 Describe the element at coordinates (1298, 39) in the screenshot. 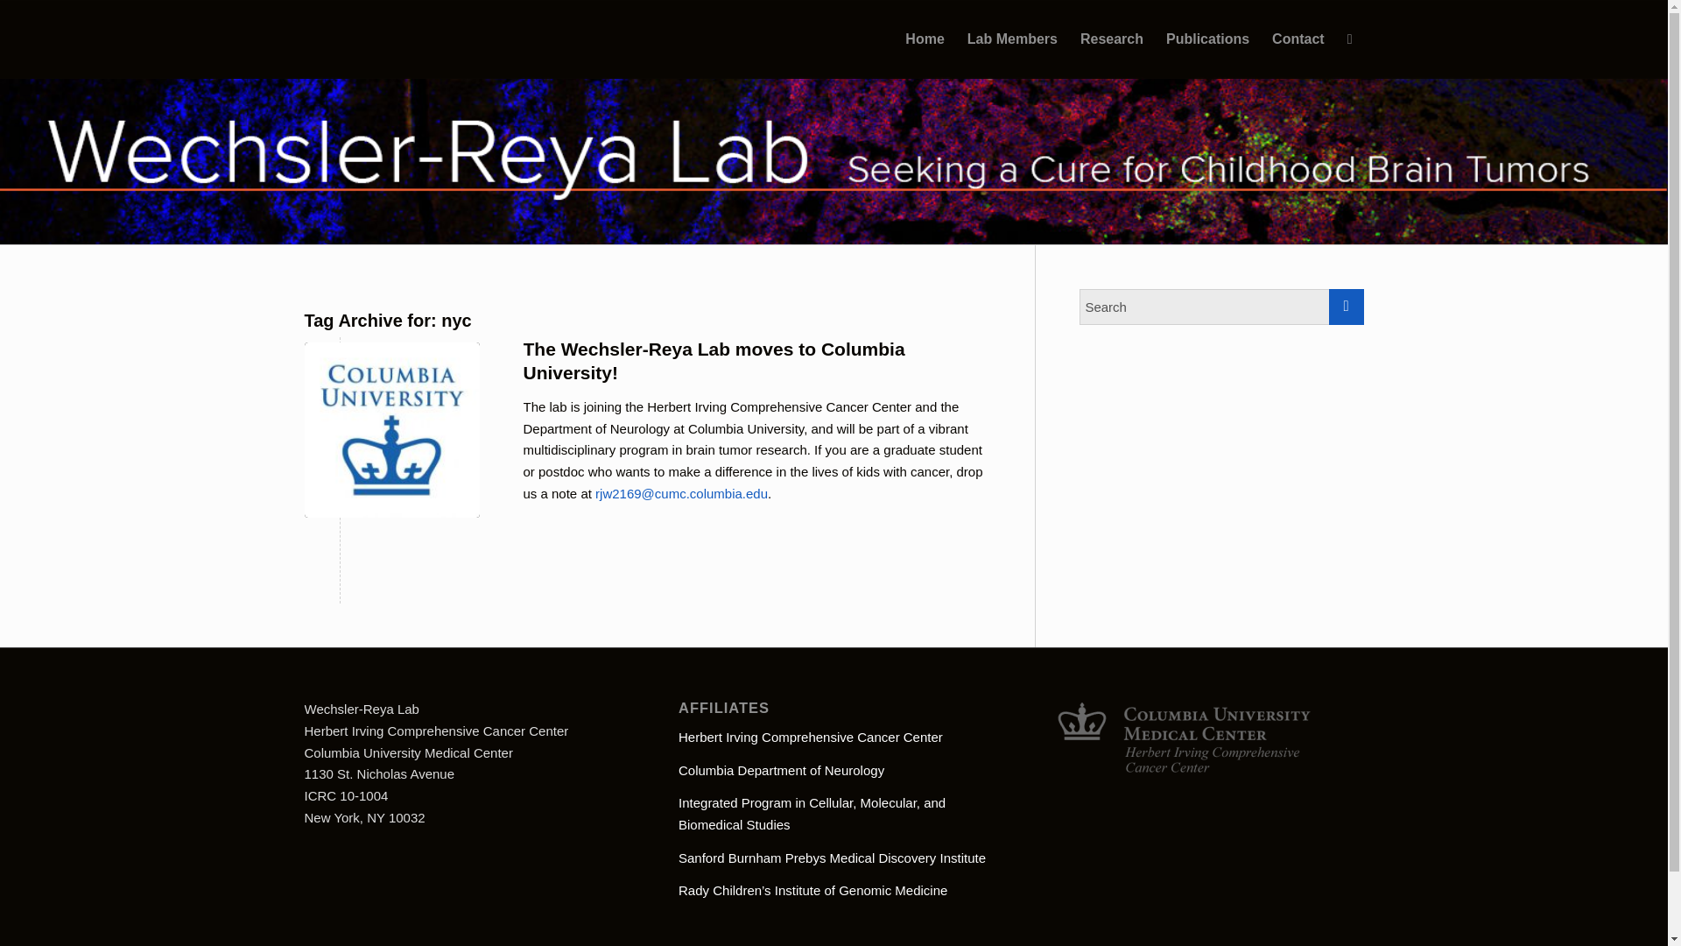

I see `Contact` at that location.